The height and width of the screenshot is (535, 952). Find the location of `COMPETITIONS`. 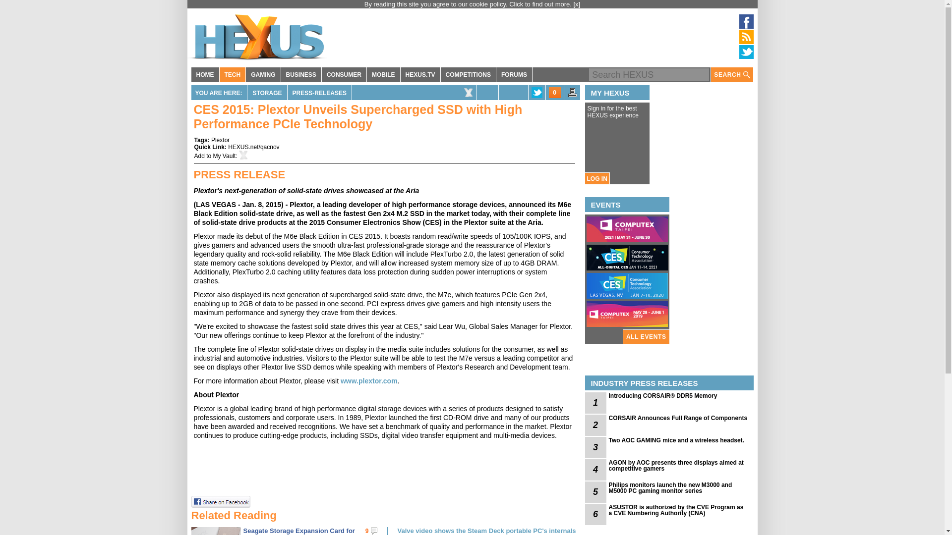

COMPETITIONS is located at coordinates (468, 75).